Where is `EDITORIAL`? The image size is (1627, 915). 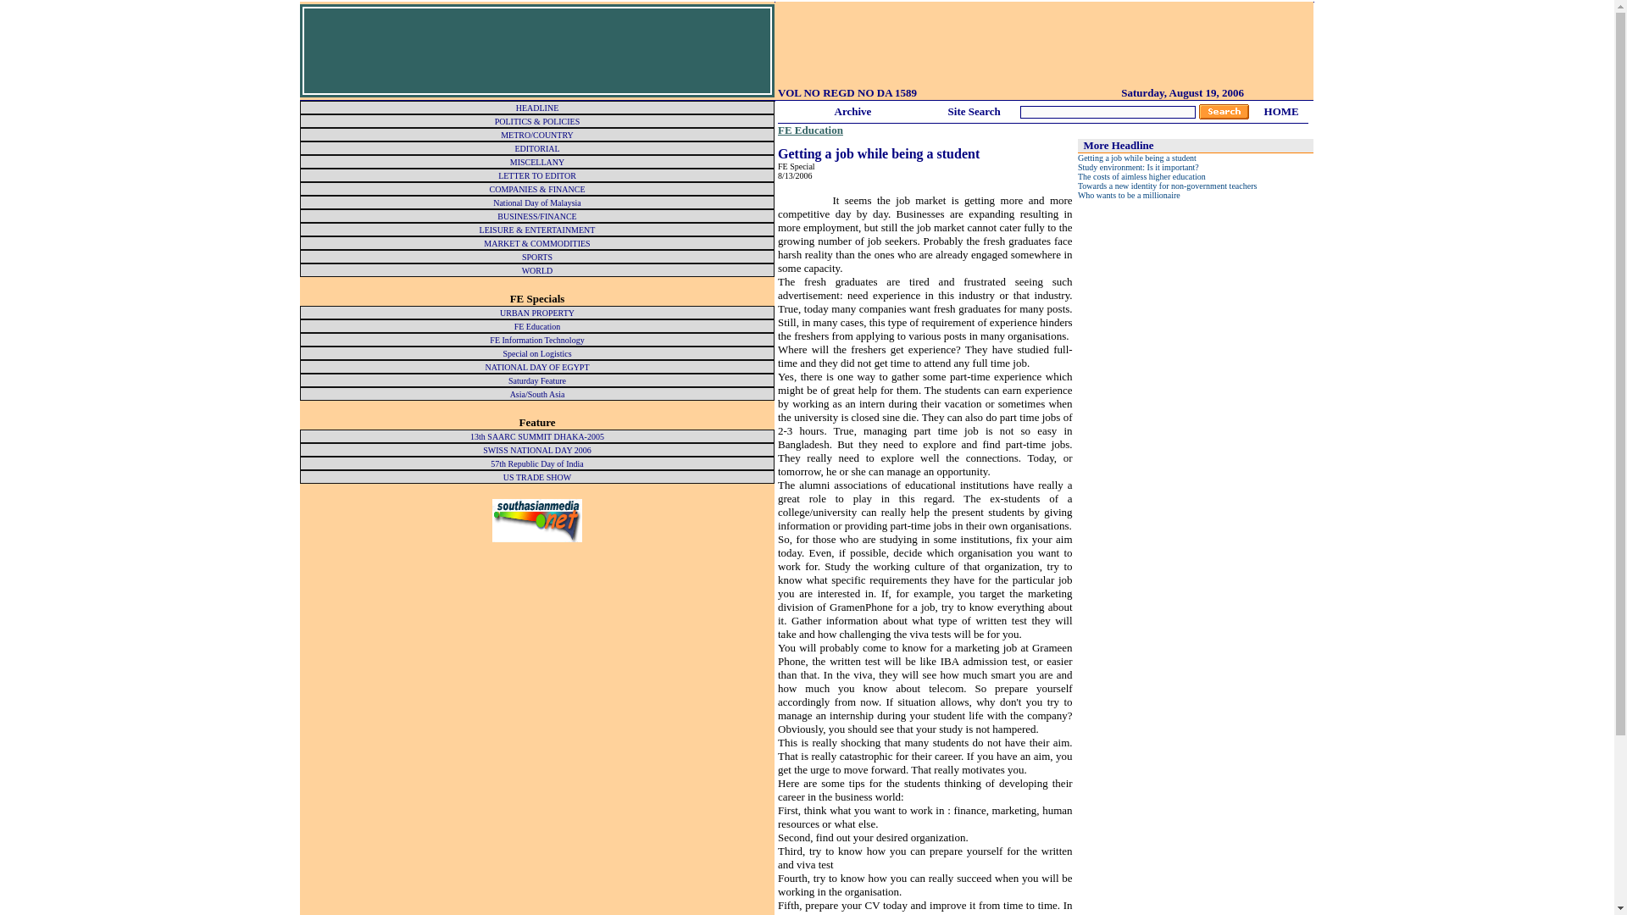 EDITORIAL is located at coordinates (536, 148).